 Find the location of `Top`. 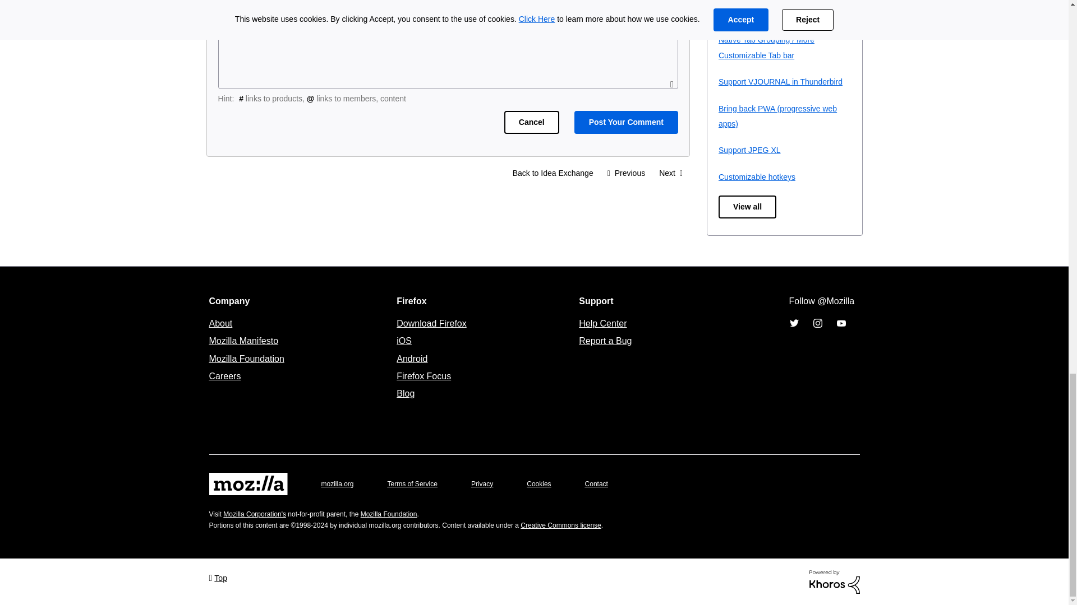

Top is located at coordinates (218, 577).